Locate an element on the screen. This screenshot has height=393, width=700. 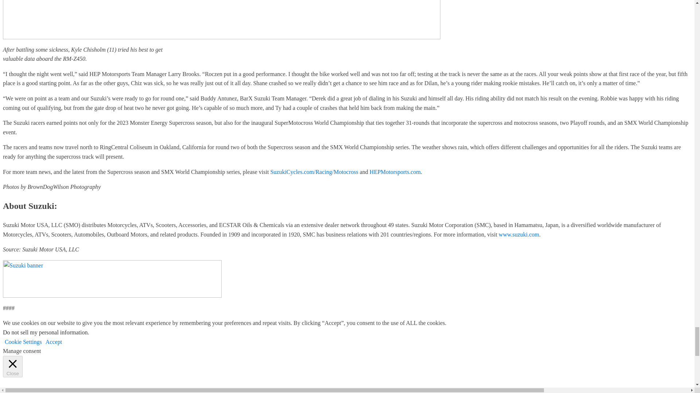
www.suzuki.com is located at coordinates (518, 234).